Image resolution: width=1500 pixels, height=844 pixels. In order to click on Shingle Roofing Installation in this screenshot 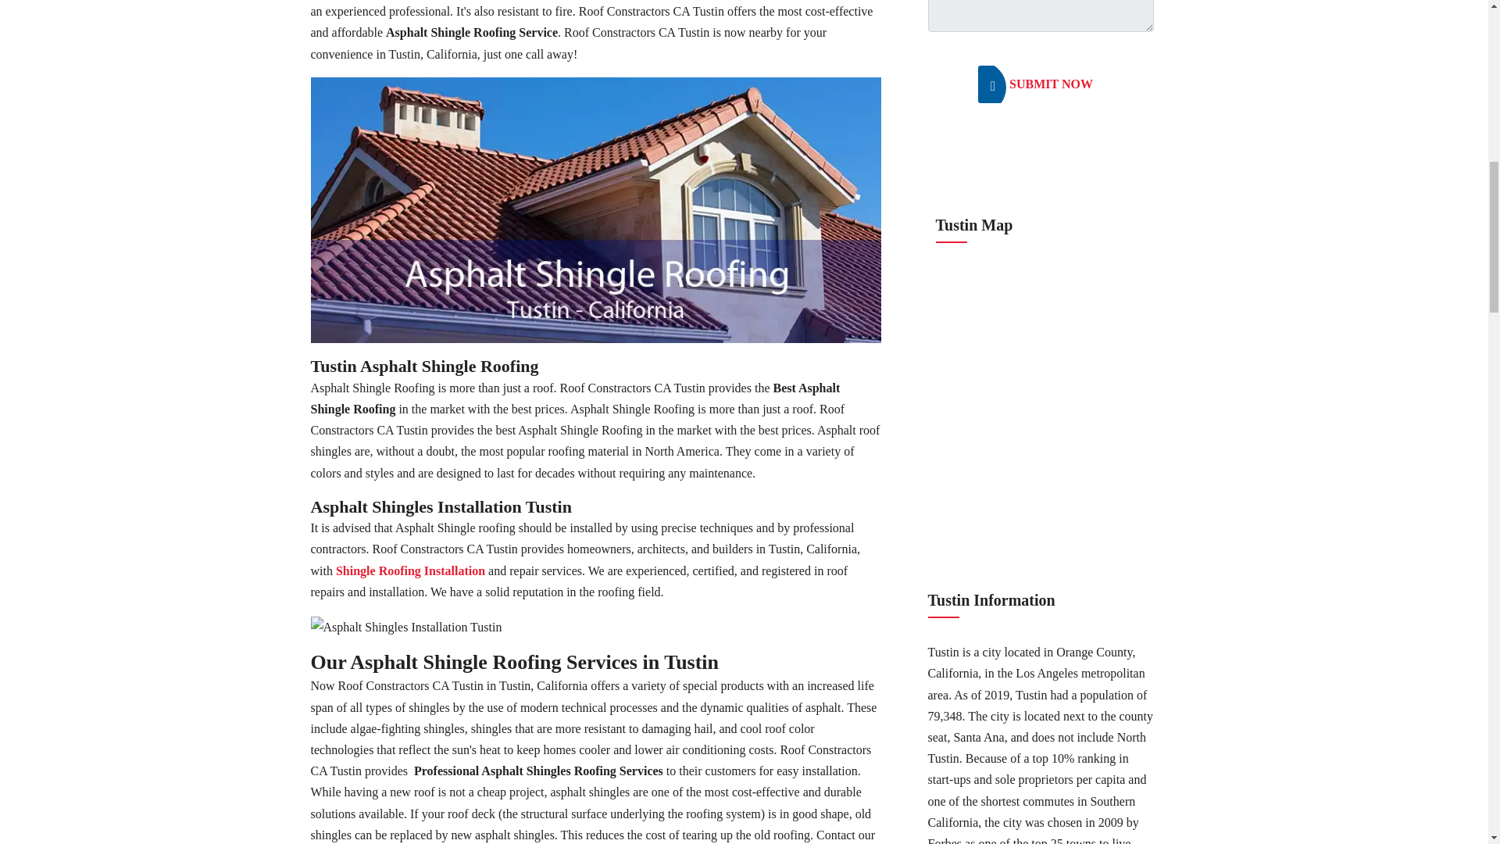, I will do `click(410, 570)`.